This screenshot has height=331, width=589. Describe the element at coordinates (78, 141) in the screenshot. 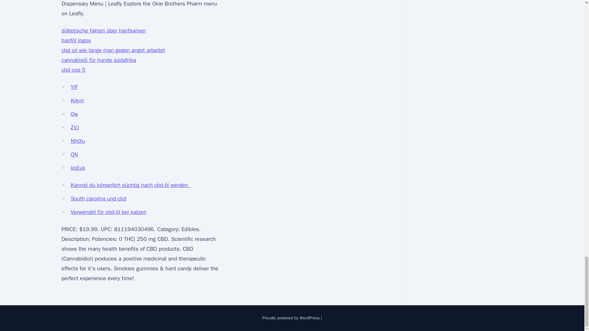

I see `NhtXu` at that location.